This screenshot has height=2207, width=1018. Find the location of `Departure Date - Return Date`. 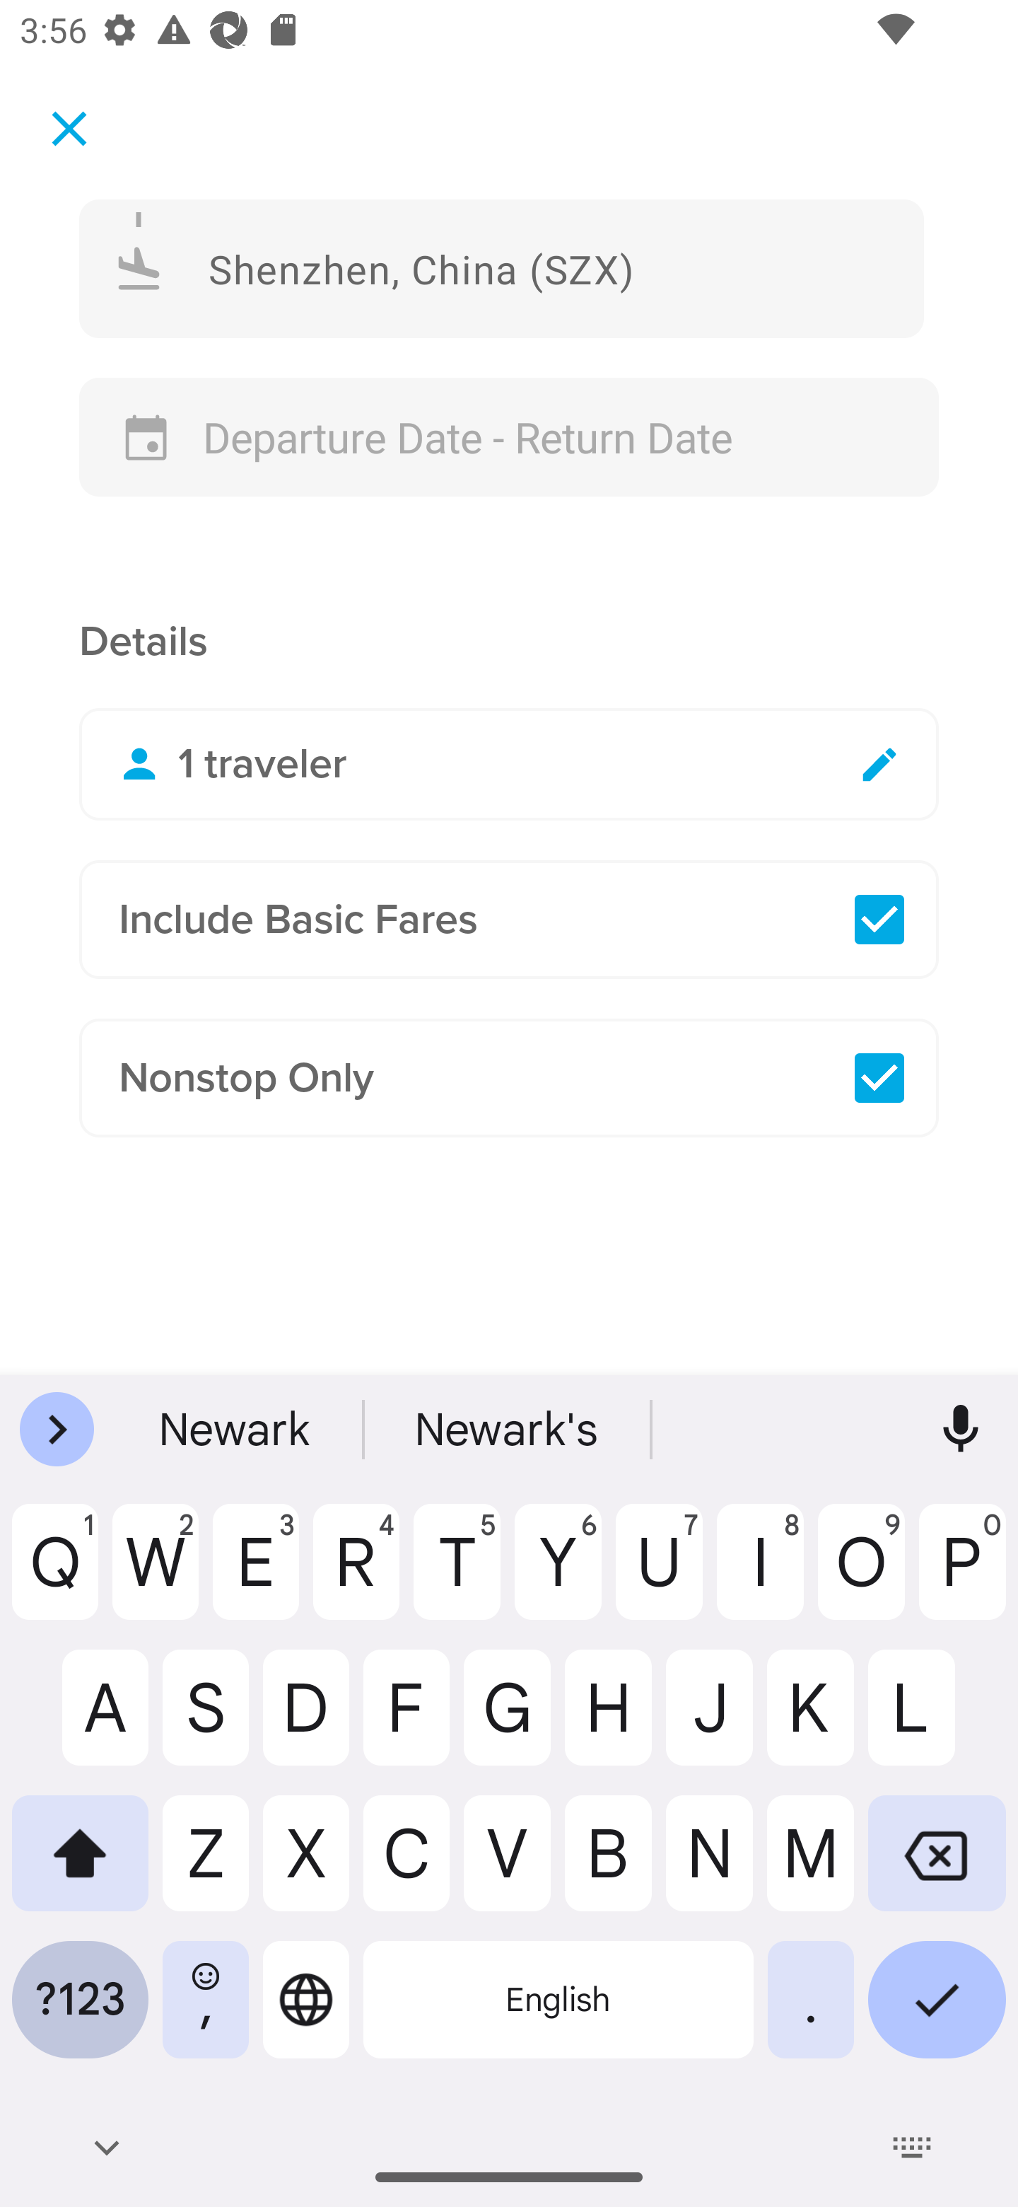

Departure Date - Return Date is located at coordinates (509, 437).